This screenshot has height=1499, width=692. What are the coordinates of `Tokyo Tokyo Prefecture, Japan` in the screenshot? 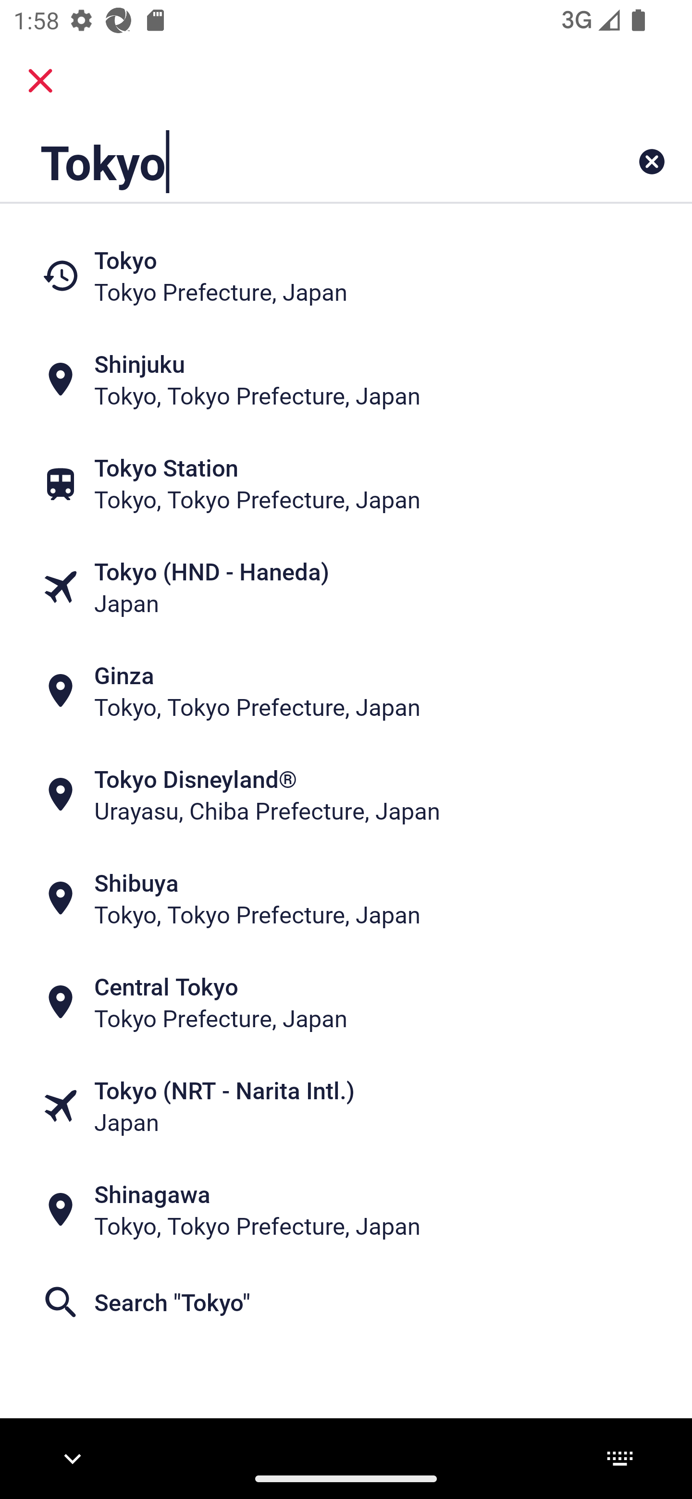 It's located at (346, 276).